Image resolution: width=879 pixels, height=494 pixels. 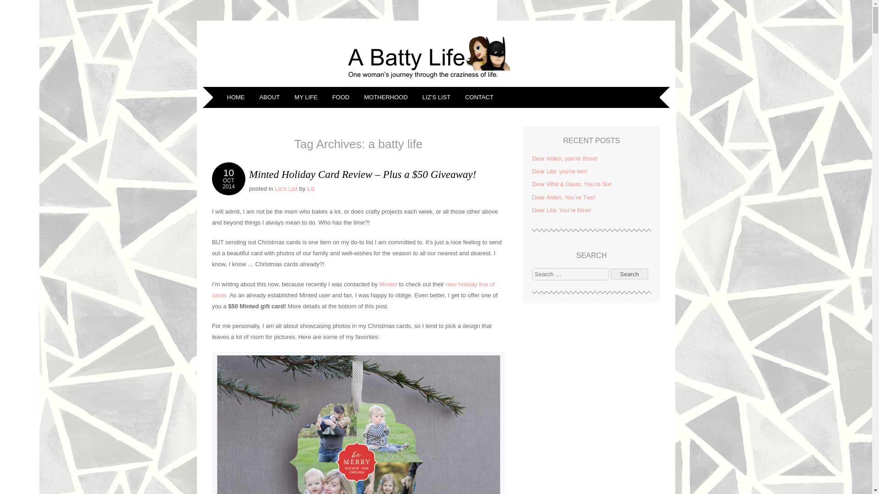 What do you see at coordinates (480, 97) in the screenshot?
I see `CONTACT` at bounding box center [480, 97].